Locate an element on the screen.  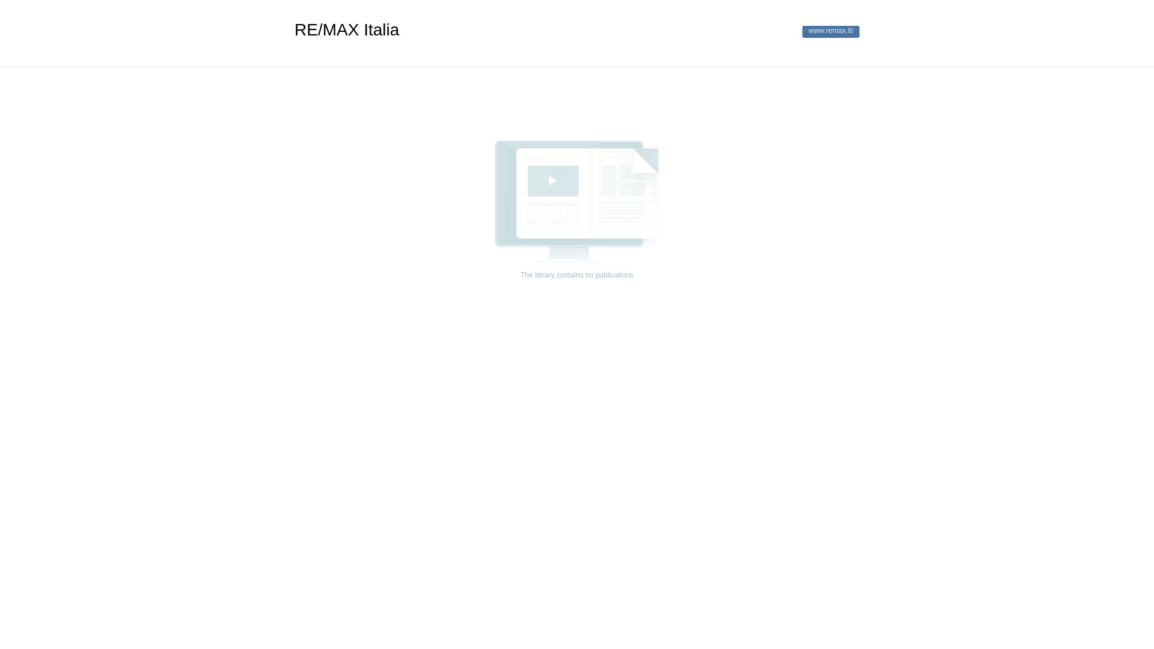
www.remax.it/ is located at coordinates (831, 32).